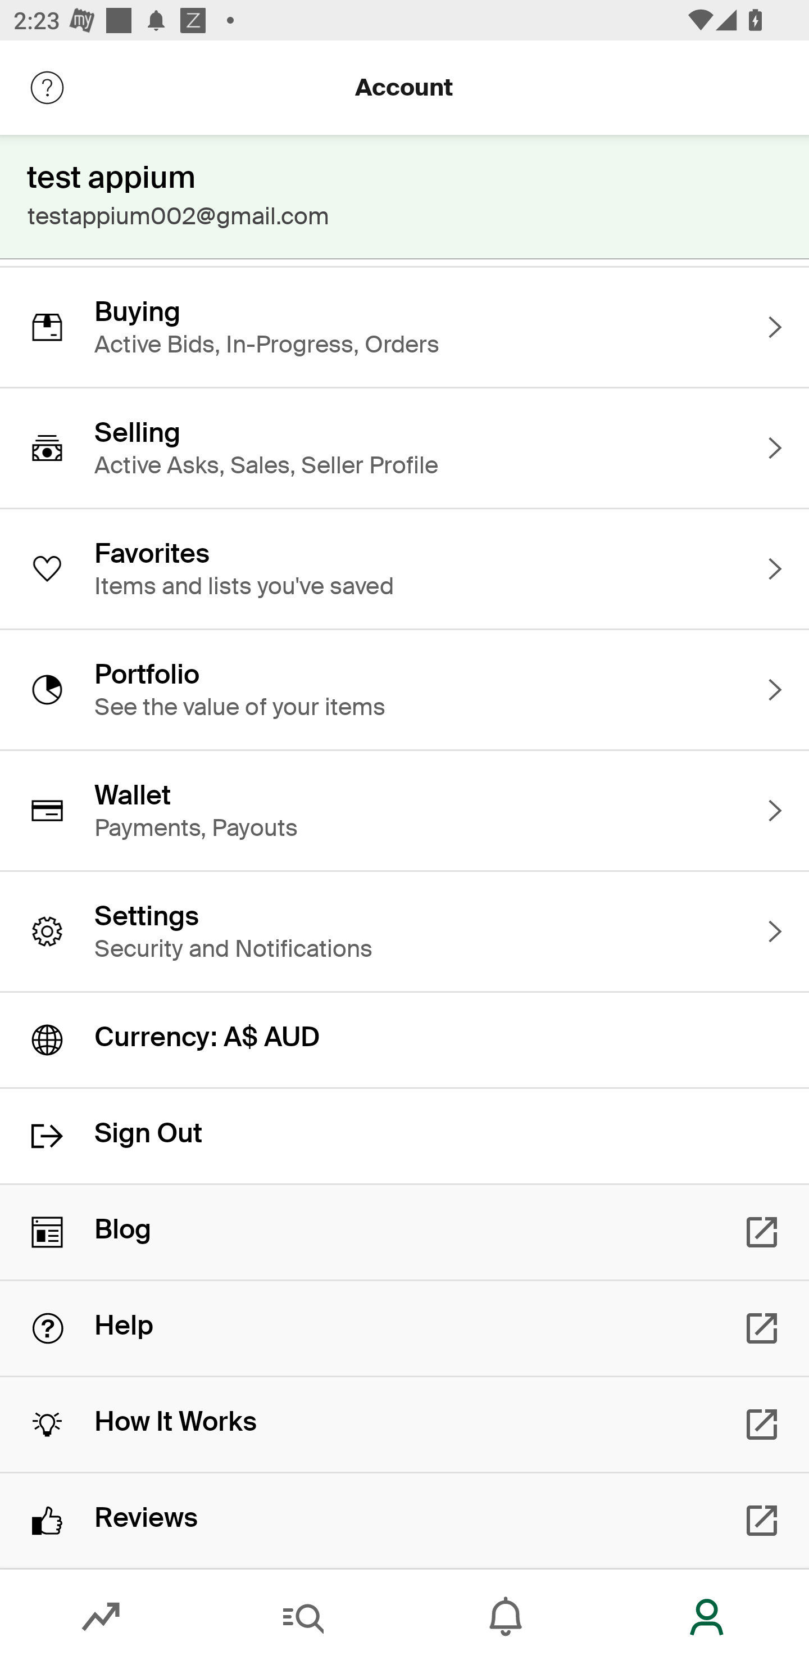 This screenshot has width=809, height=1664. What do you see at coordinates (404, 810) in the screenshot?
I see `Wallet Payments, Payouts` at bounding box center [404, 810].